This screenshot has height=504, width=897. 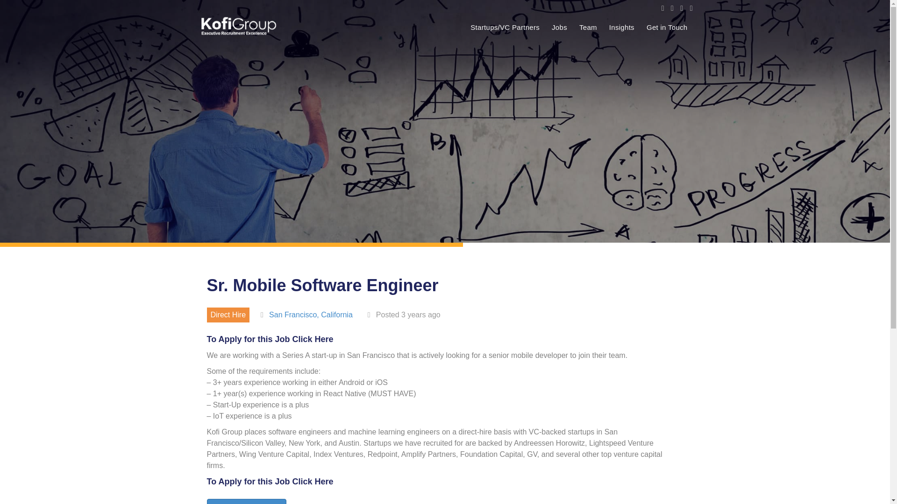 What do you see at coordinates (311, 315) in the screenshot?
I see `San Francisco, California` at bounding box center [311, 315].